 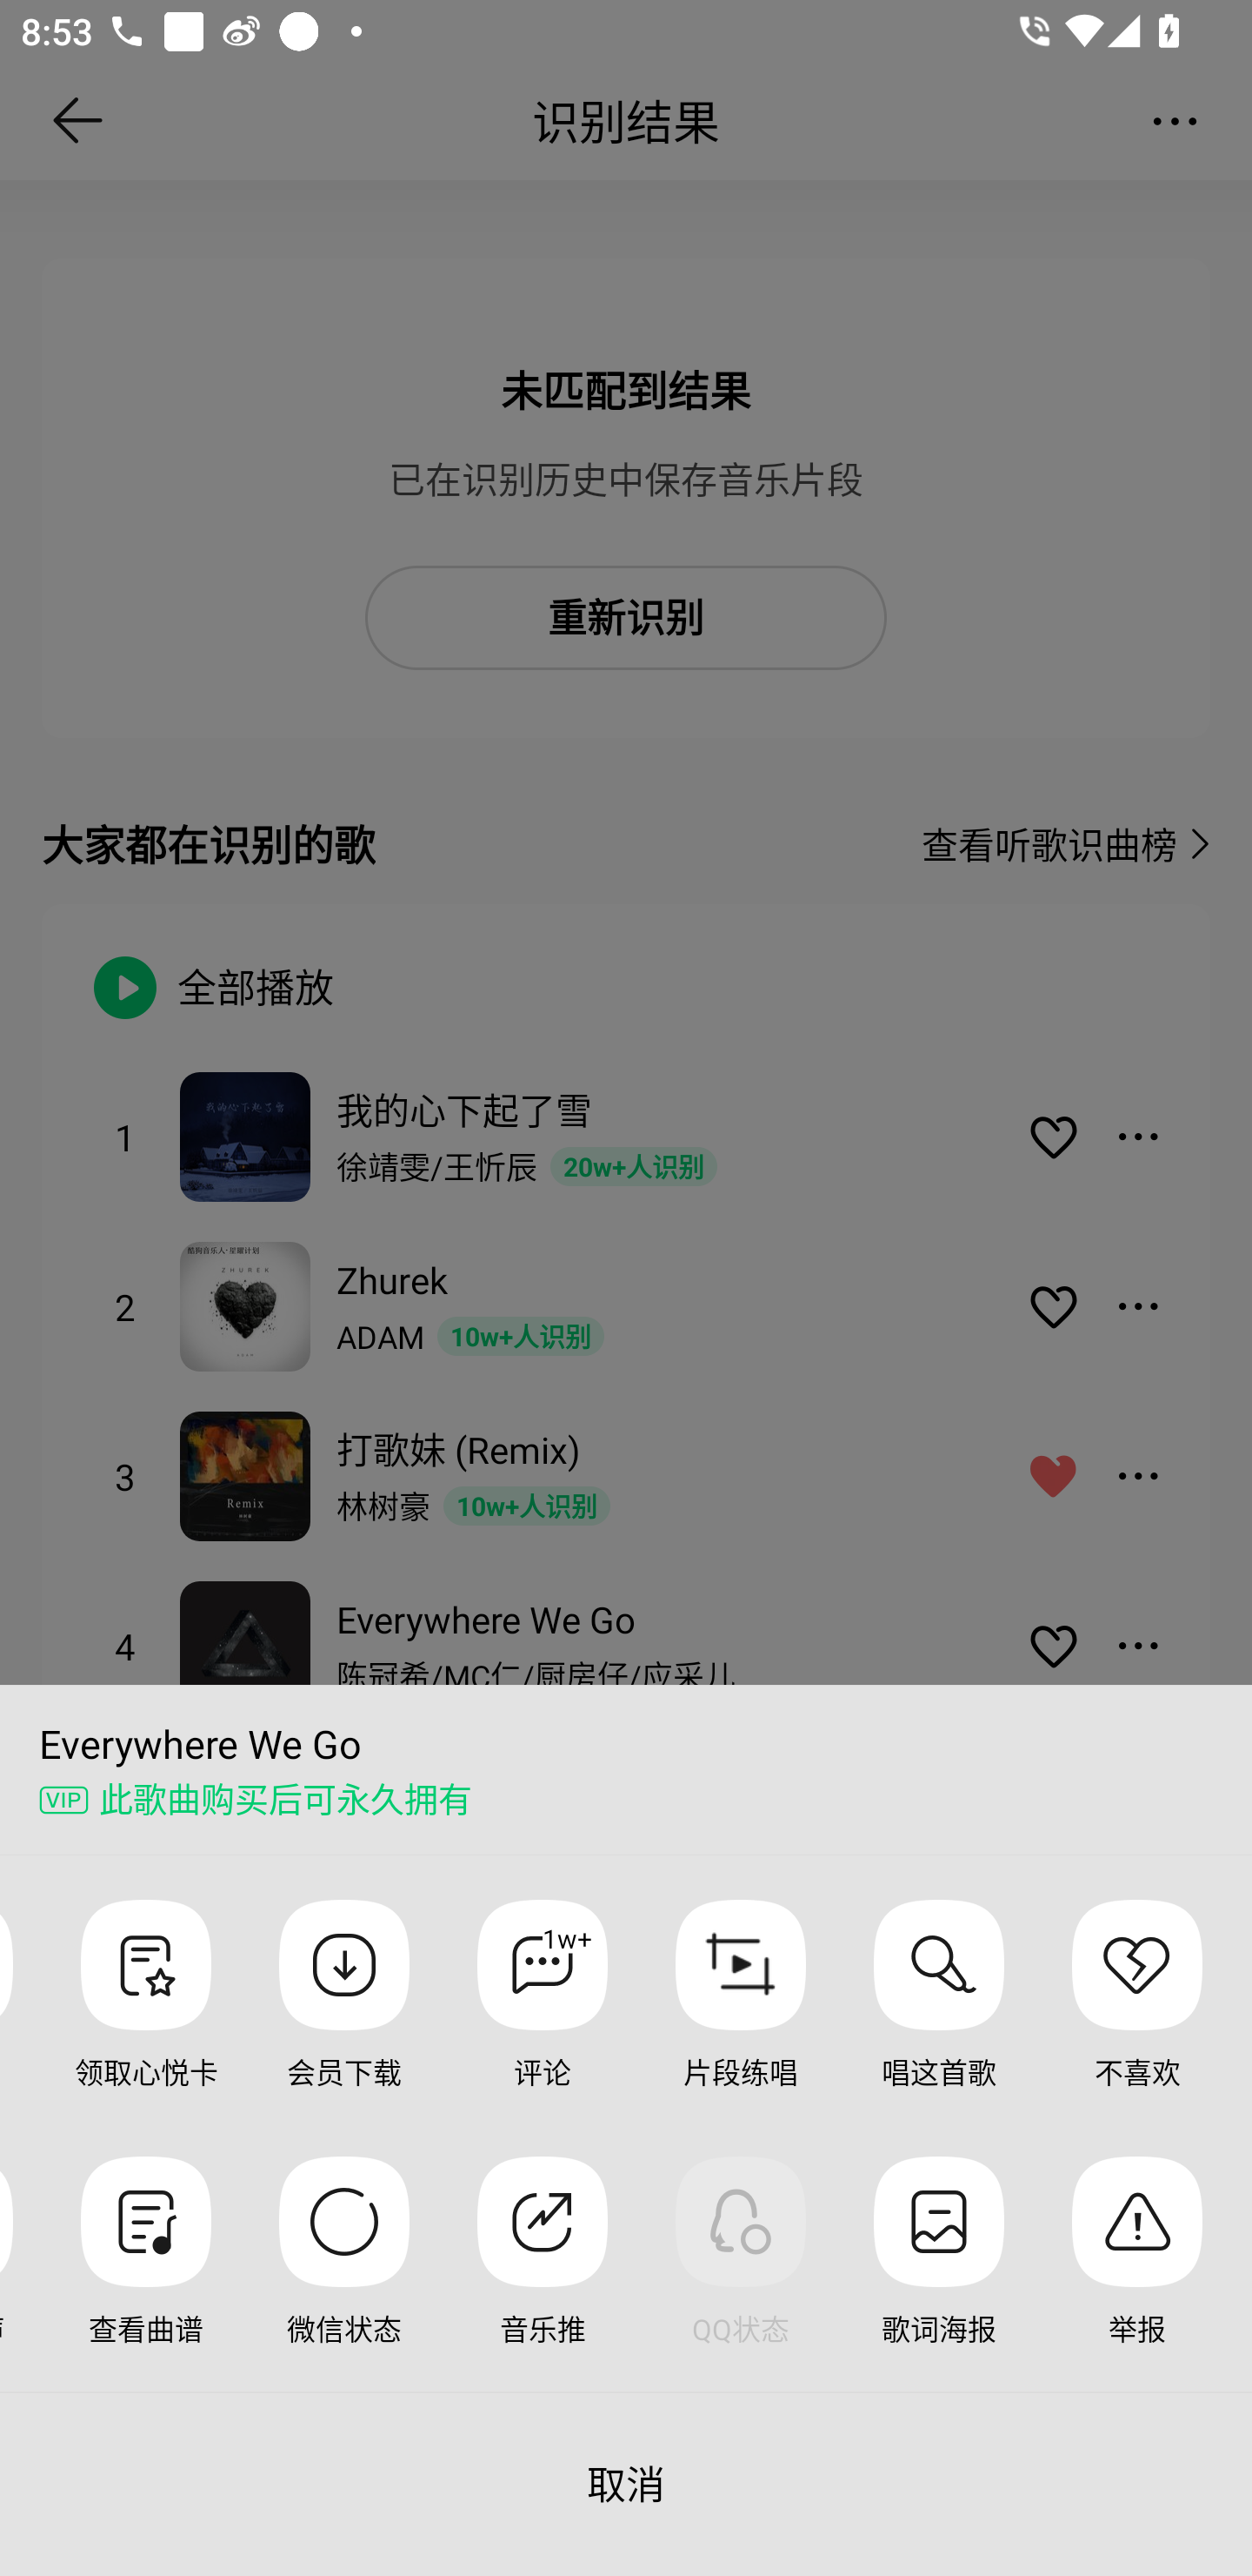 I want to click on 唱这首歌, so click(x=939, y=2017).